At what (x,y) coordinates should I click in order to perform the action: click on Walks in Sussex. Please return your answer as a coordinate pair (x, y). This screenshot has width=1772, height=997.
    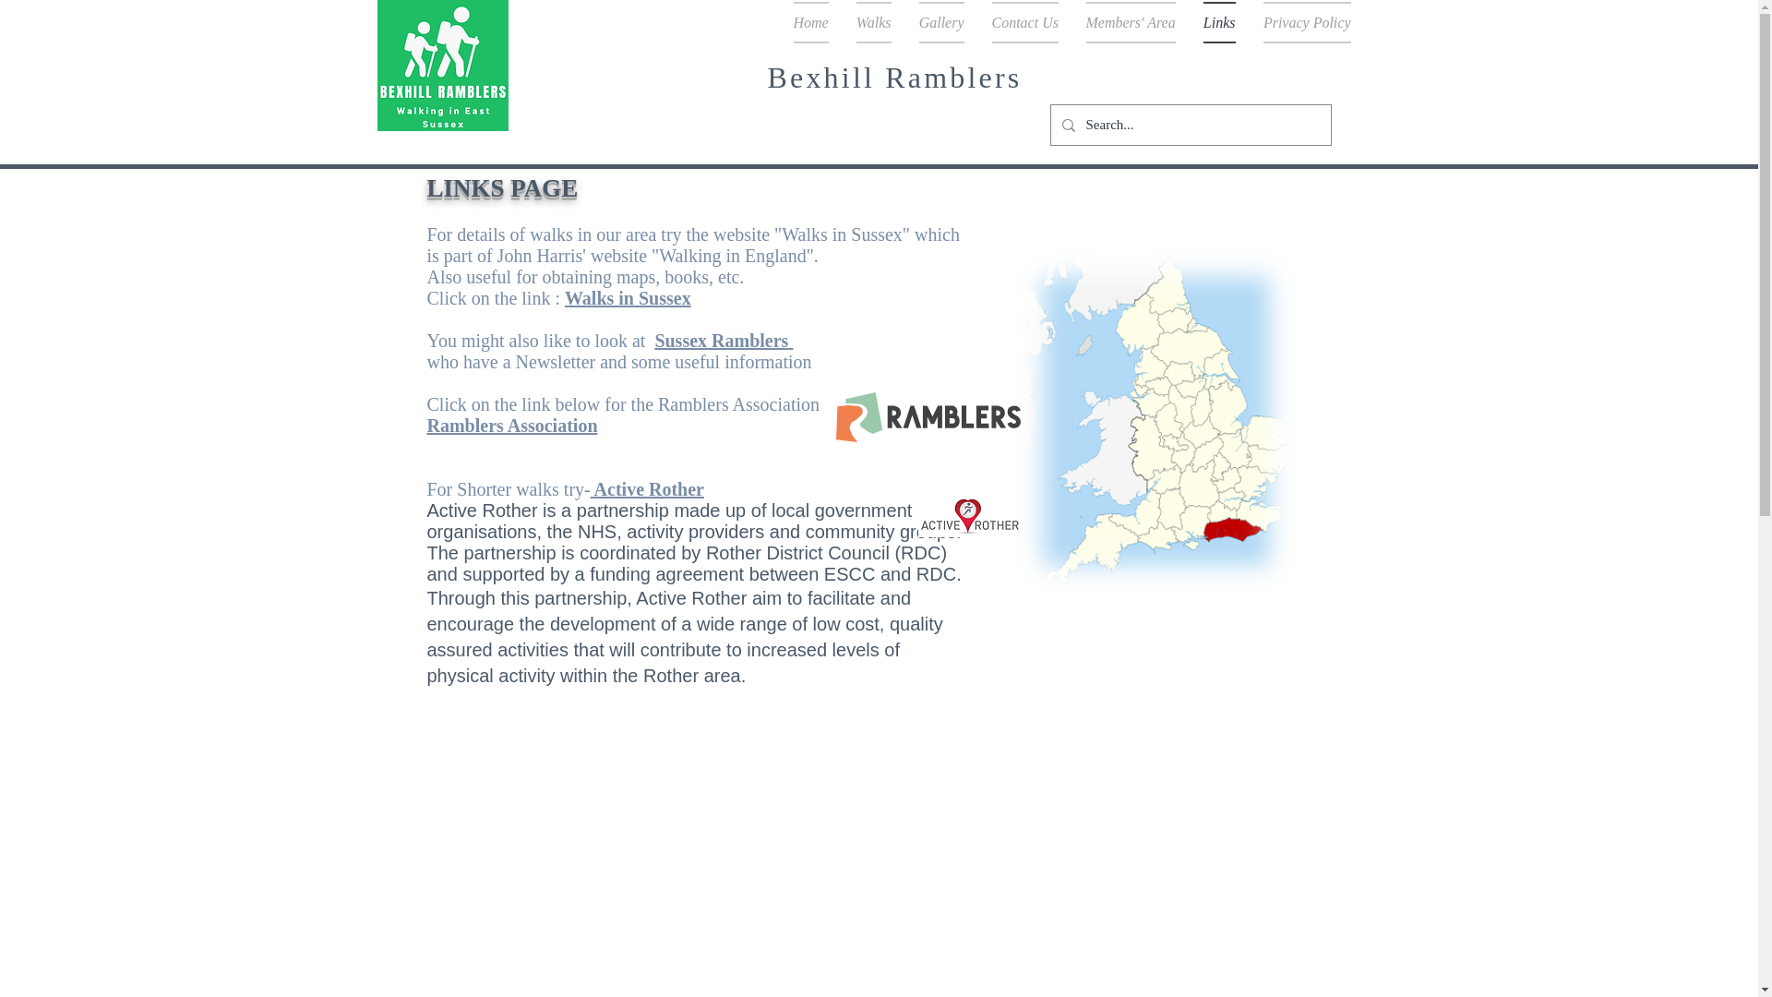
    Looking at the image, I should click on (628, 297).